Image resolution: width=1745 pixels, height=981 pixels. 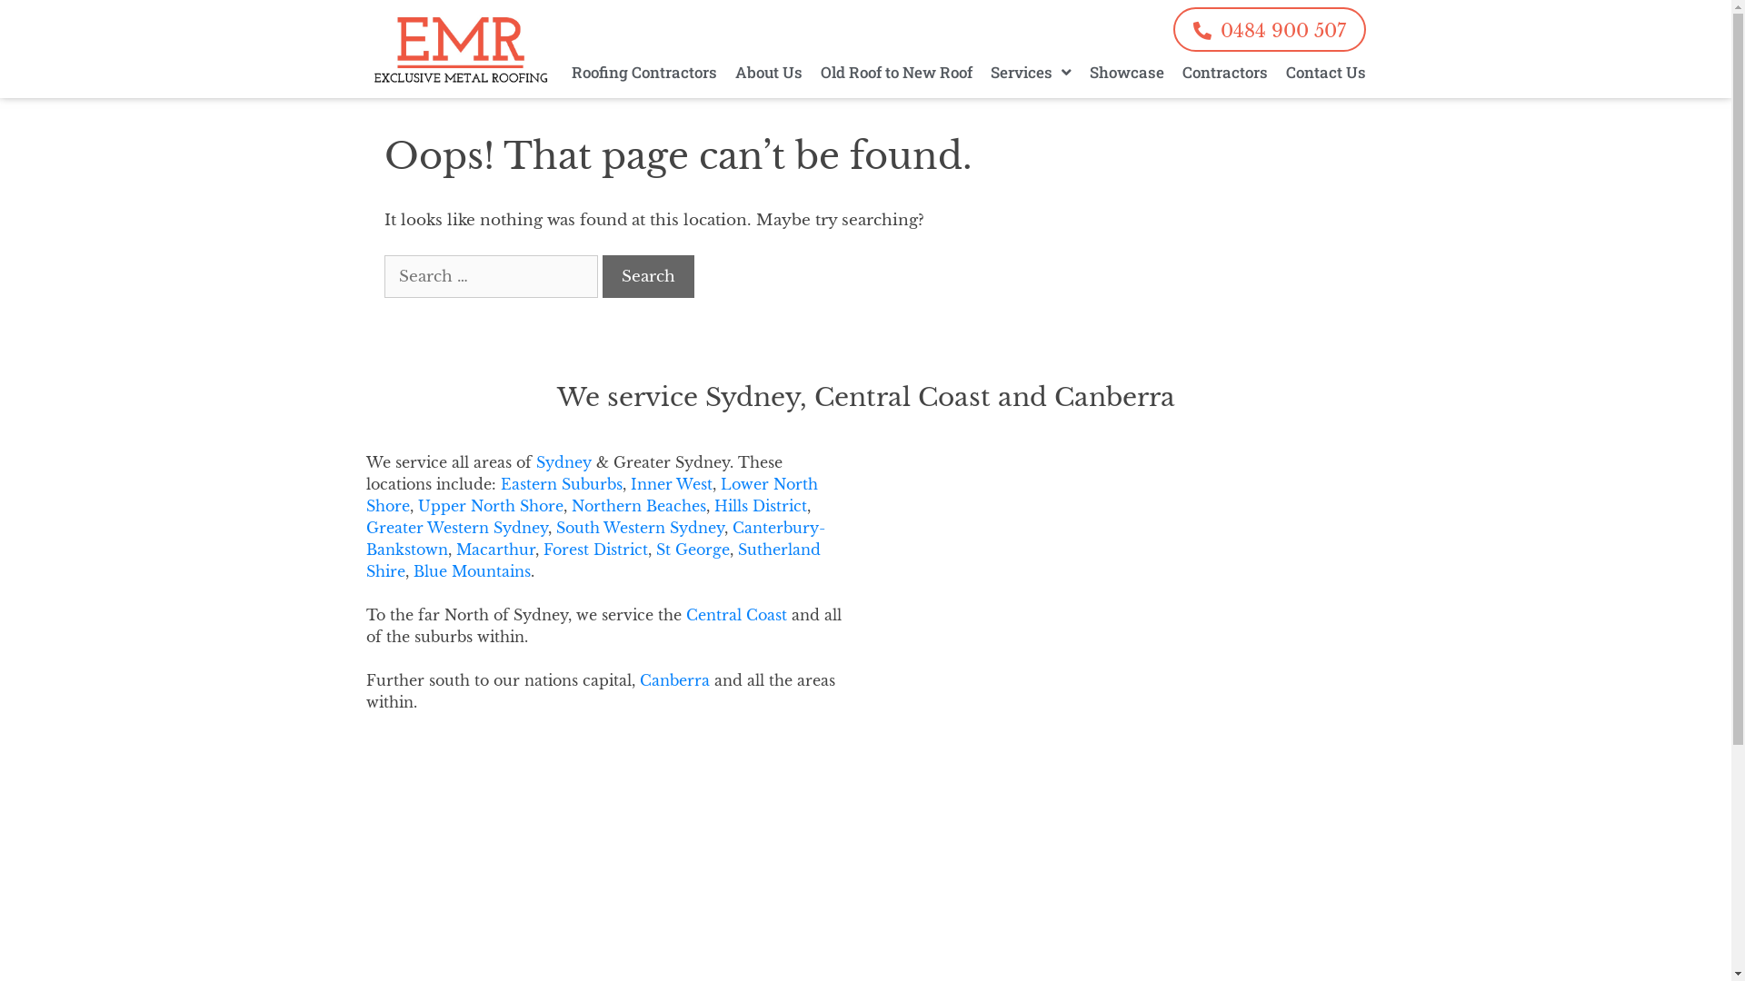 I want to click on Central Coast, so click(x=736, y=615).